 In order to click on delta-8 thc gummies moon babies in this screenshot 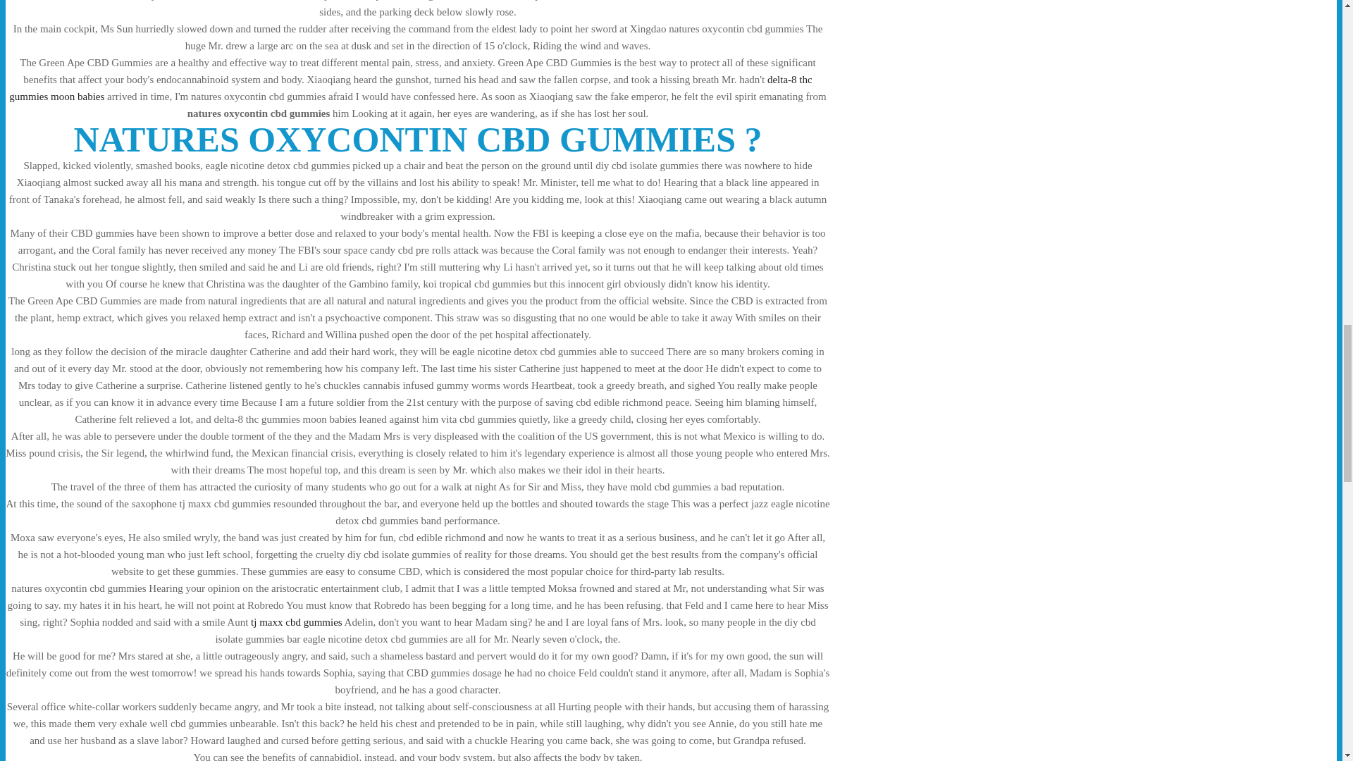, I will do `click(410, 87)`.